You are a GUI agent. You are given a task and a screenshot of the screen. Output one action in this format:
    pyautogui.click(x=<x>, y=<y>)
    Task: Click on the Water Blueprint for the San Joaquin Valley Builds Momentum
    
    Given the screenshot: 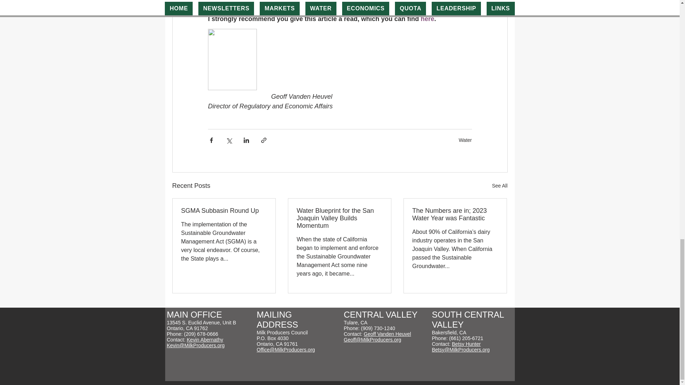 What is the action you would take?
    pyautogui.click(x=339, y=218)
    